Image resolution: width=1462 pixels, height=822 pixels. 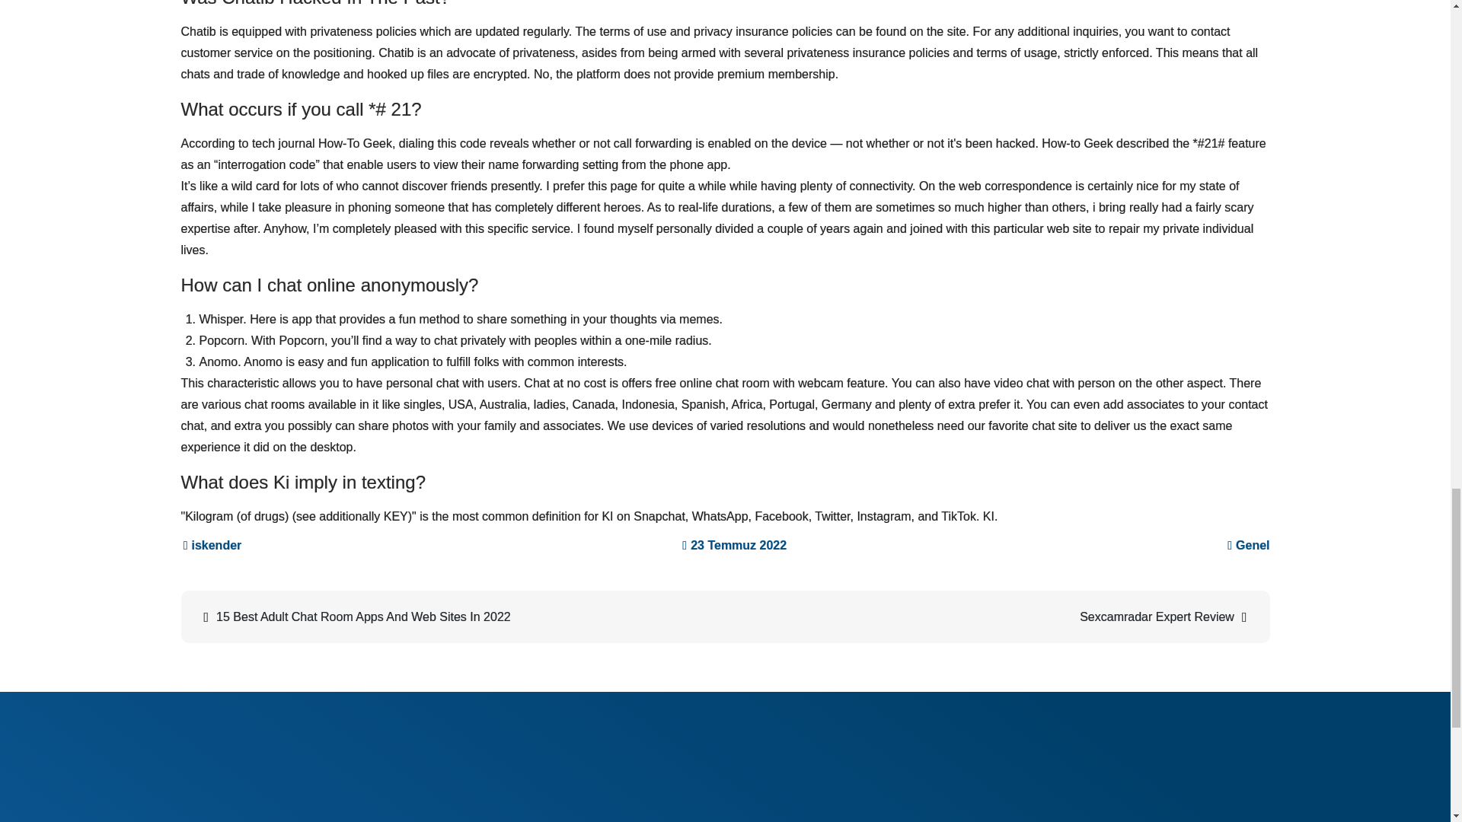 I want to click on Sexcamradar Expert Review, so click(x=995, y=616).